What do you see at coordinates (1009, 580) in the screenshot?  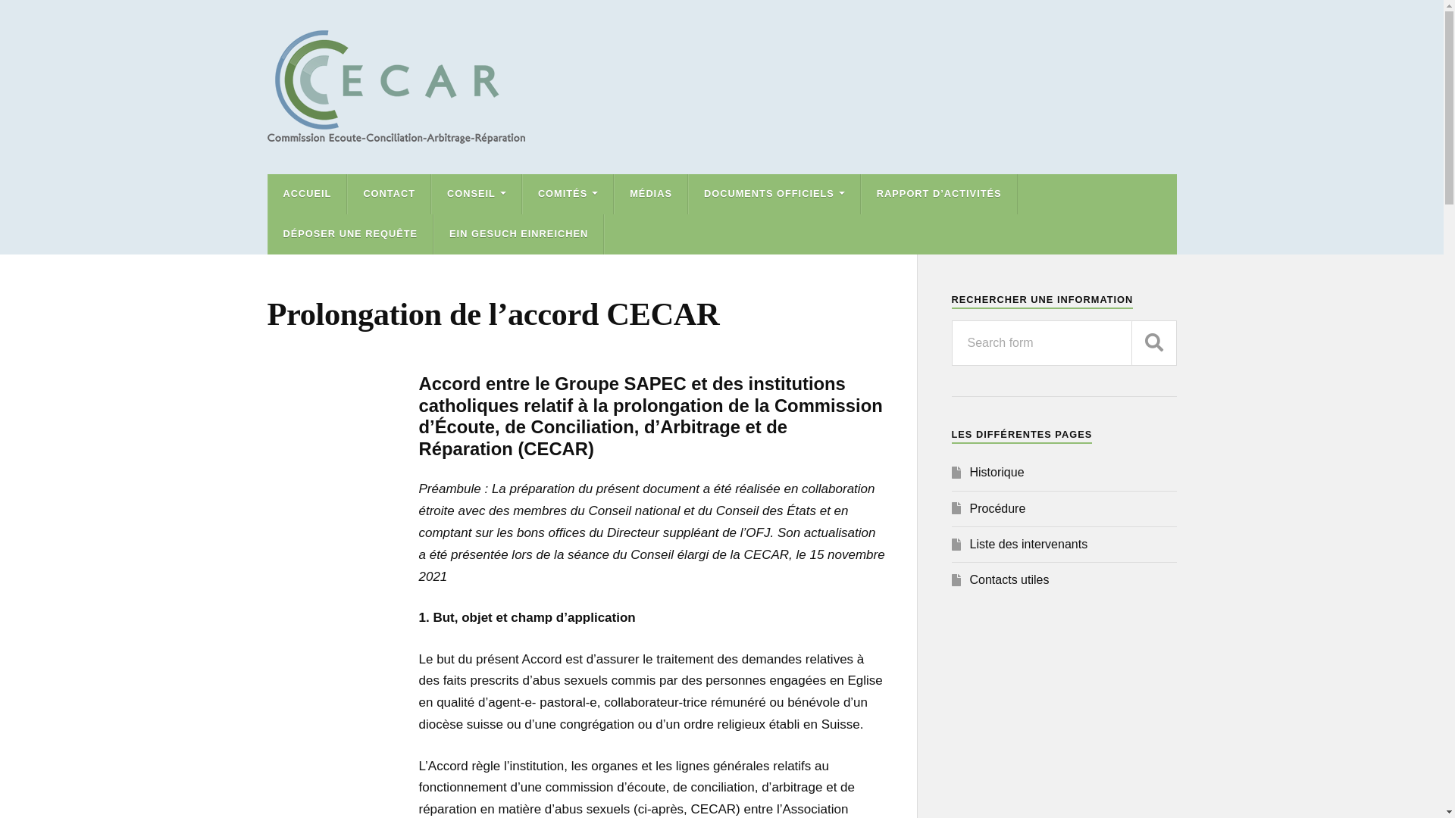 I see `Contacts utiles` at bounding box center [1009, 580].